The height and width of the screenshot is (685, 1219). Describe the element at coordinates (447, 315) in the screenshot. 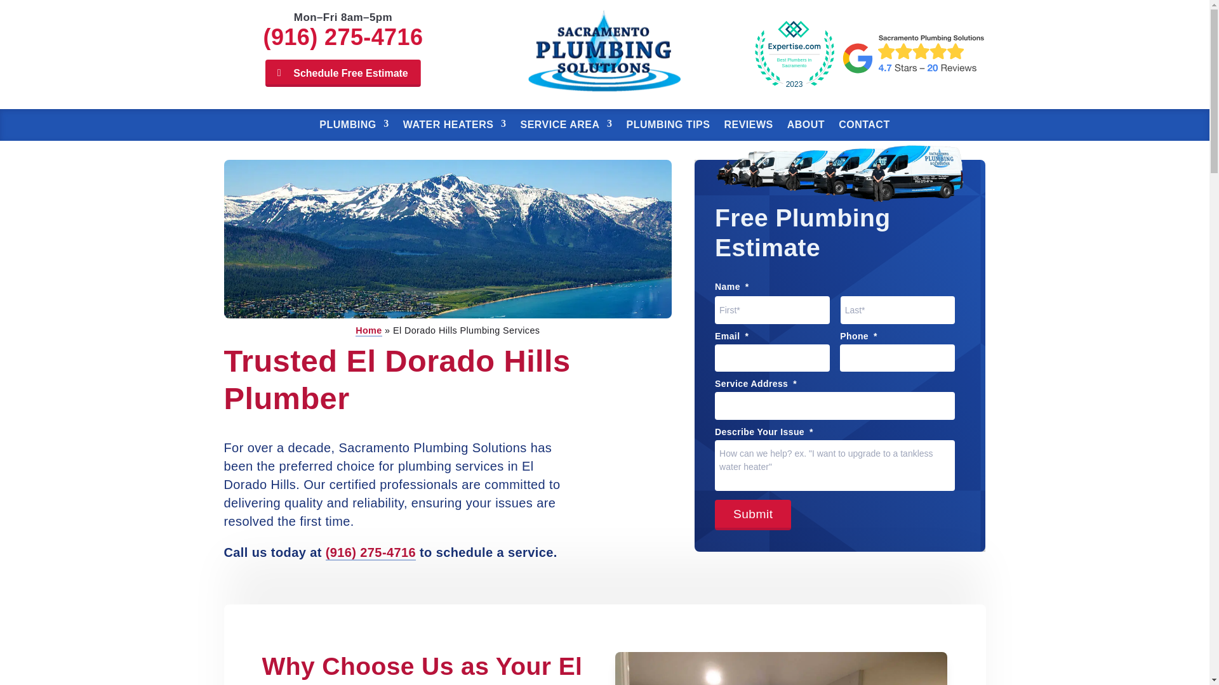

I see `el-dorado` at that location.